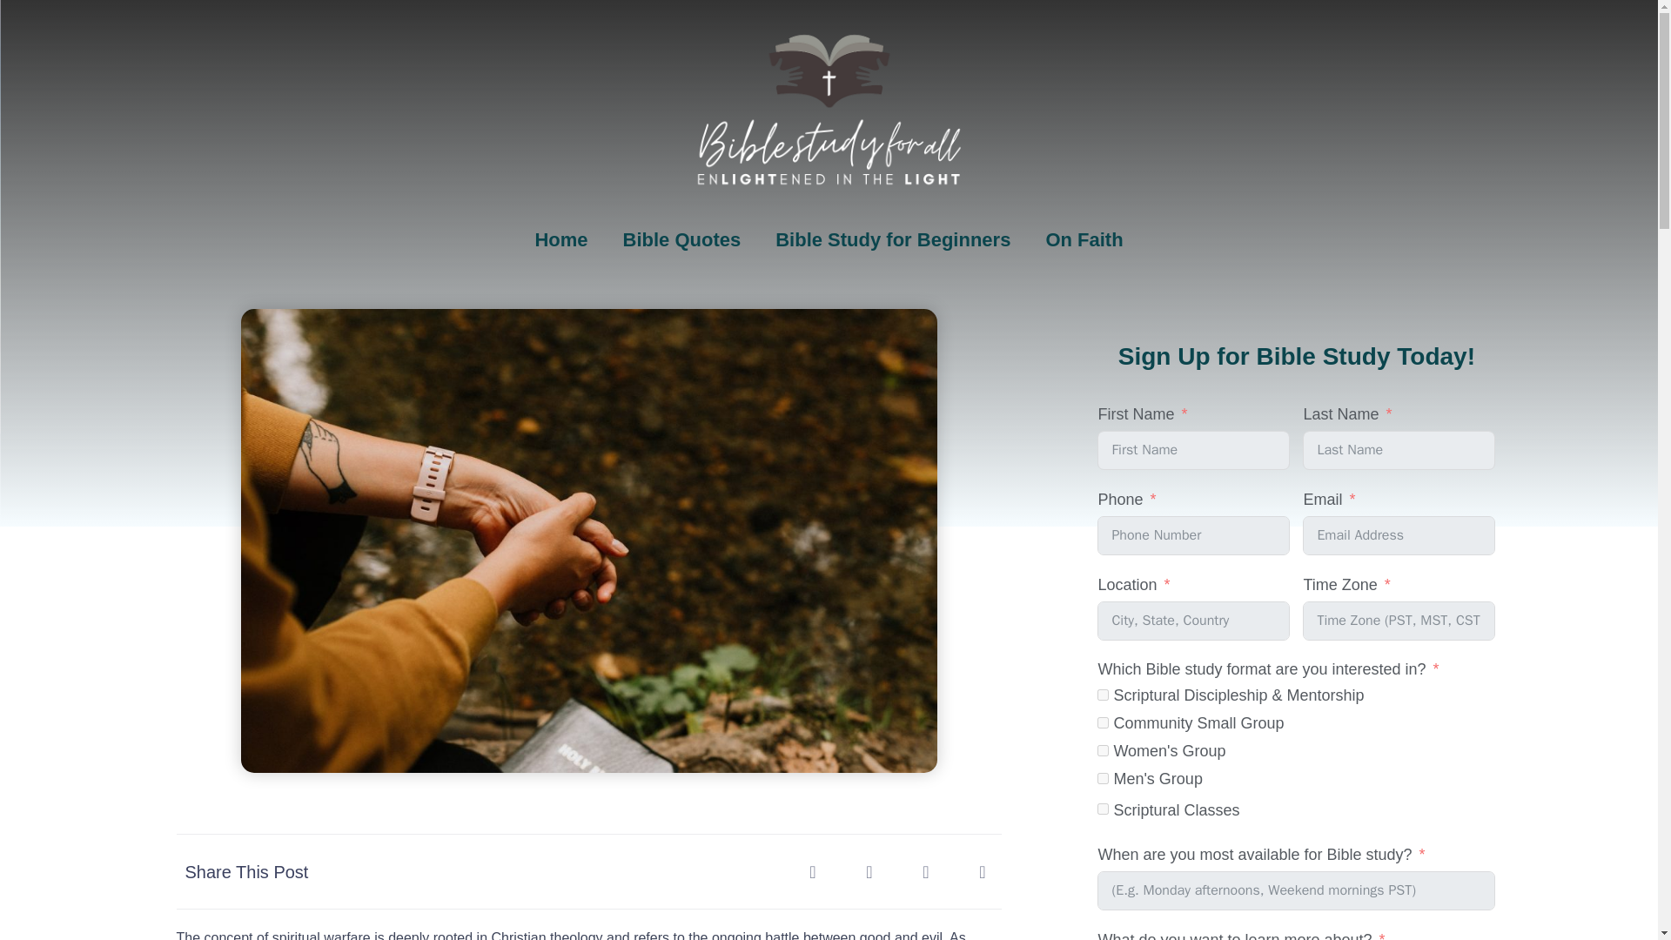  What do you see at coordinates (893, 240) in the screenshot?
I see `Bible Study for Beginners` at bounding box center [893, 240].